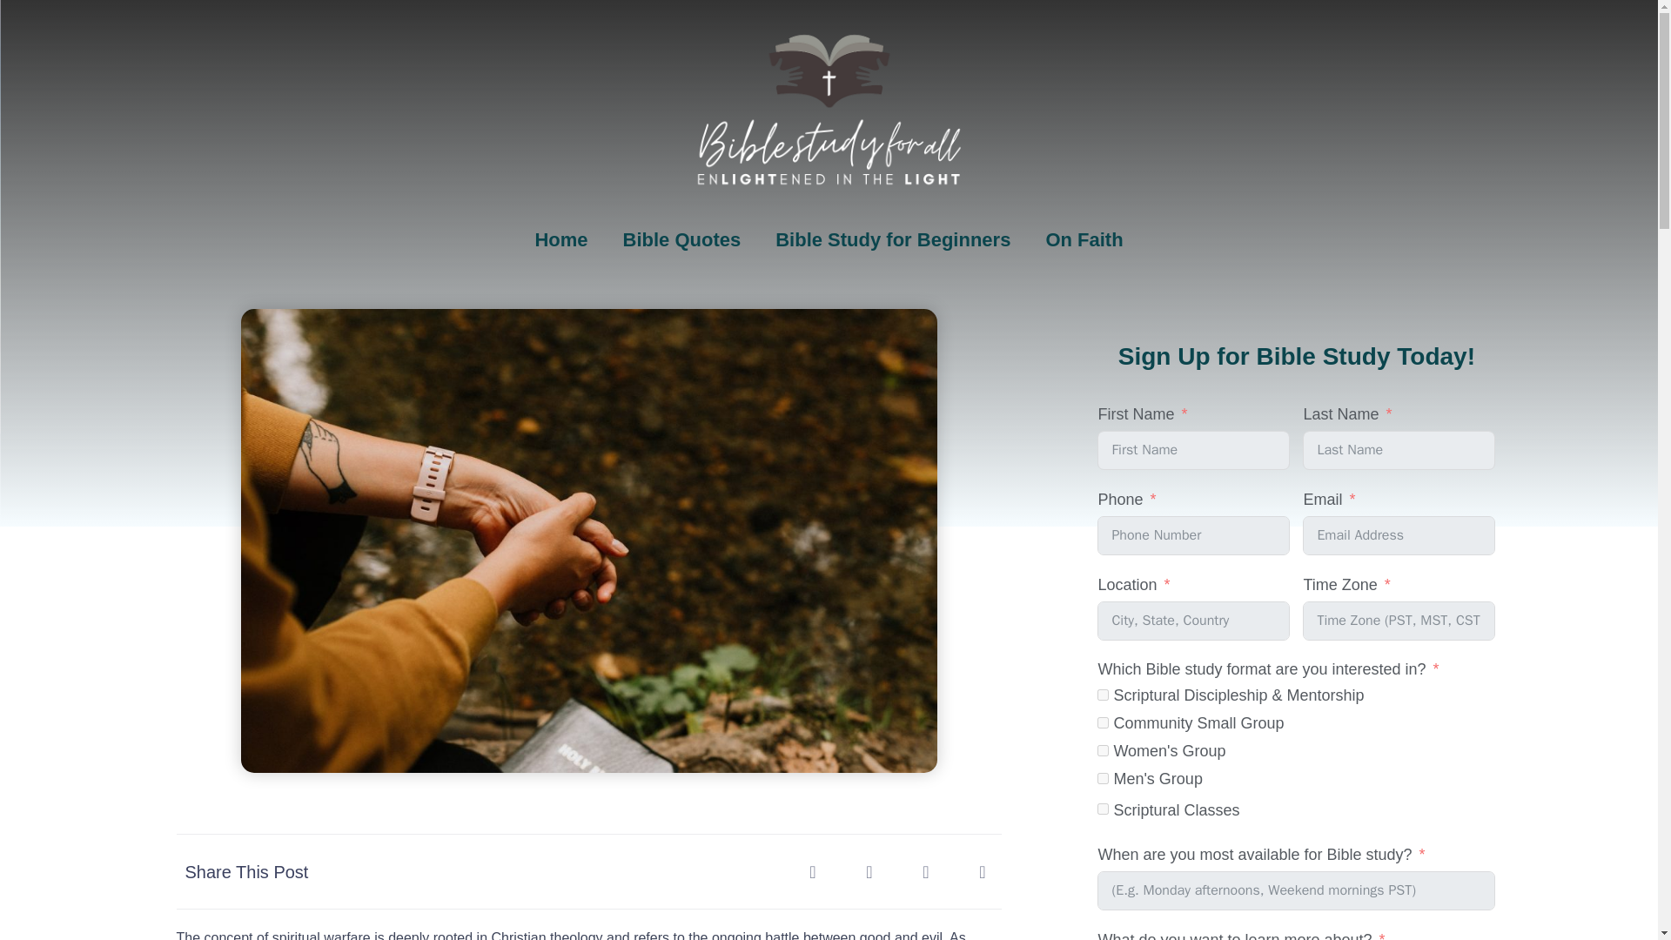  What do you see at coordinates (893, 240) in the screenshot?
I see `Bible Study for Beginners` at bounding box center [893, 240].